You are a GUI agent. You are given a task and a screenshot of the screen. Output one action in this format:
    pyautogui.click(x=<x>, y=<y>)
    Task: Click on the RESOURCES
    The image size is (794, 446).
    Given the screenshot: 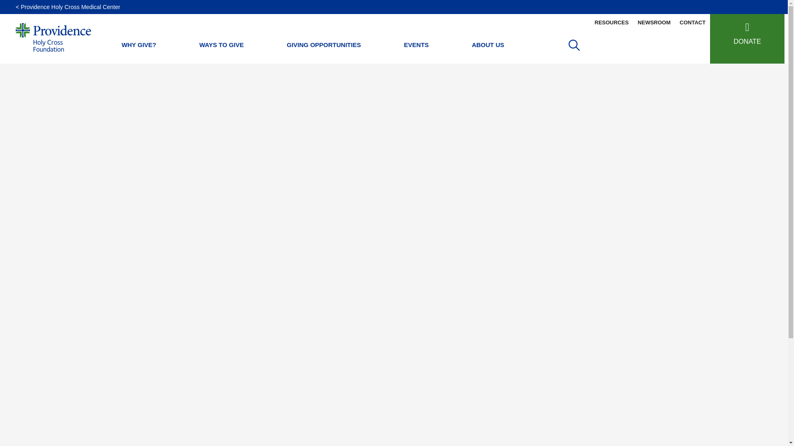 What is the action you would take?
    pyautogui.click(x=611, y=22)
    